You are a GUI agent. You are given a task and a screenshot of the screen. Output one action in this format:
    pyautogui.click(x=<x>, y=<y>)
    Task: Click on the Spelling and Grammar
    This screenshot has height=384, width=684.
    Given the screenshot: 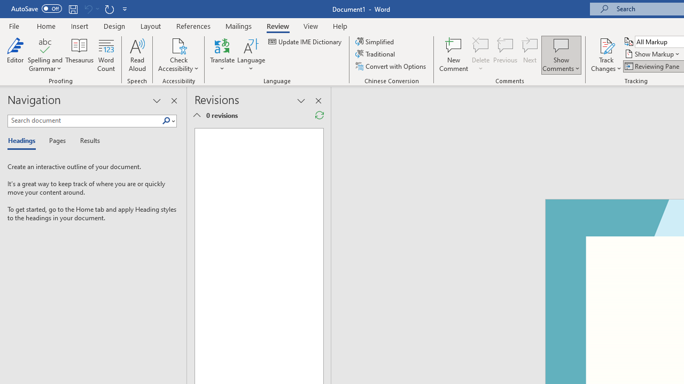 What is the action you would take?
    pyautogui.click(x=45, y=45)
    